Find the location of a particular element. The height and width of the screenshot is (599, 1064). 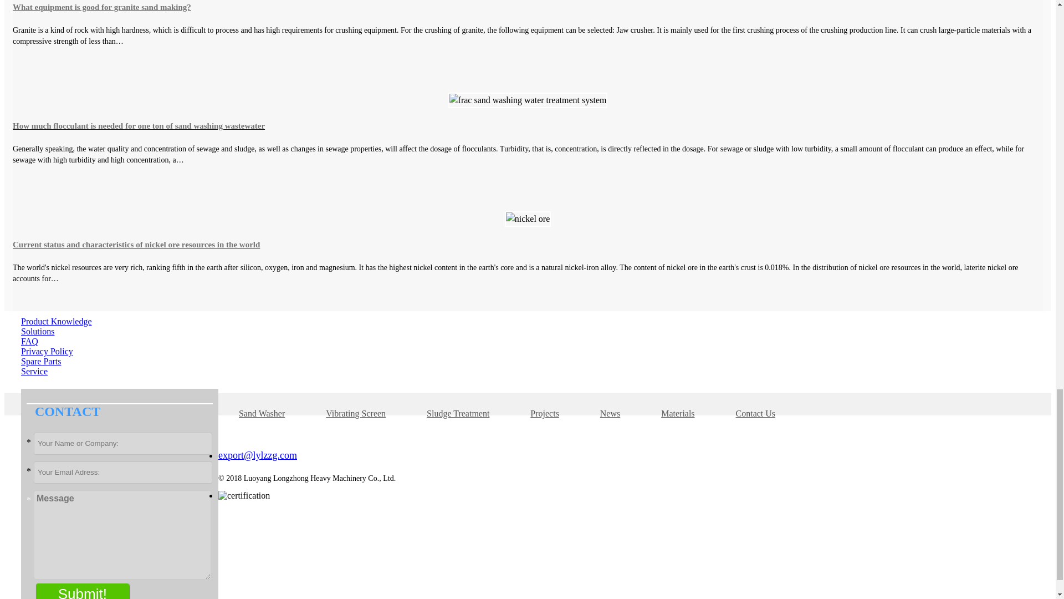

Sand Washer is located at coordinates (262, 413).